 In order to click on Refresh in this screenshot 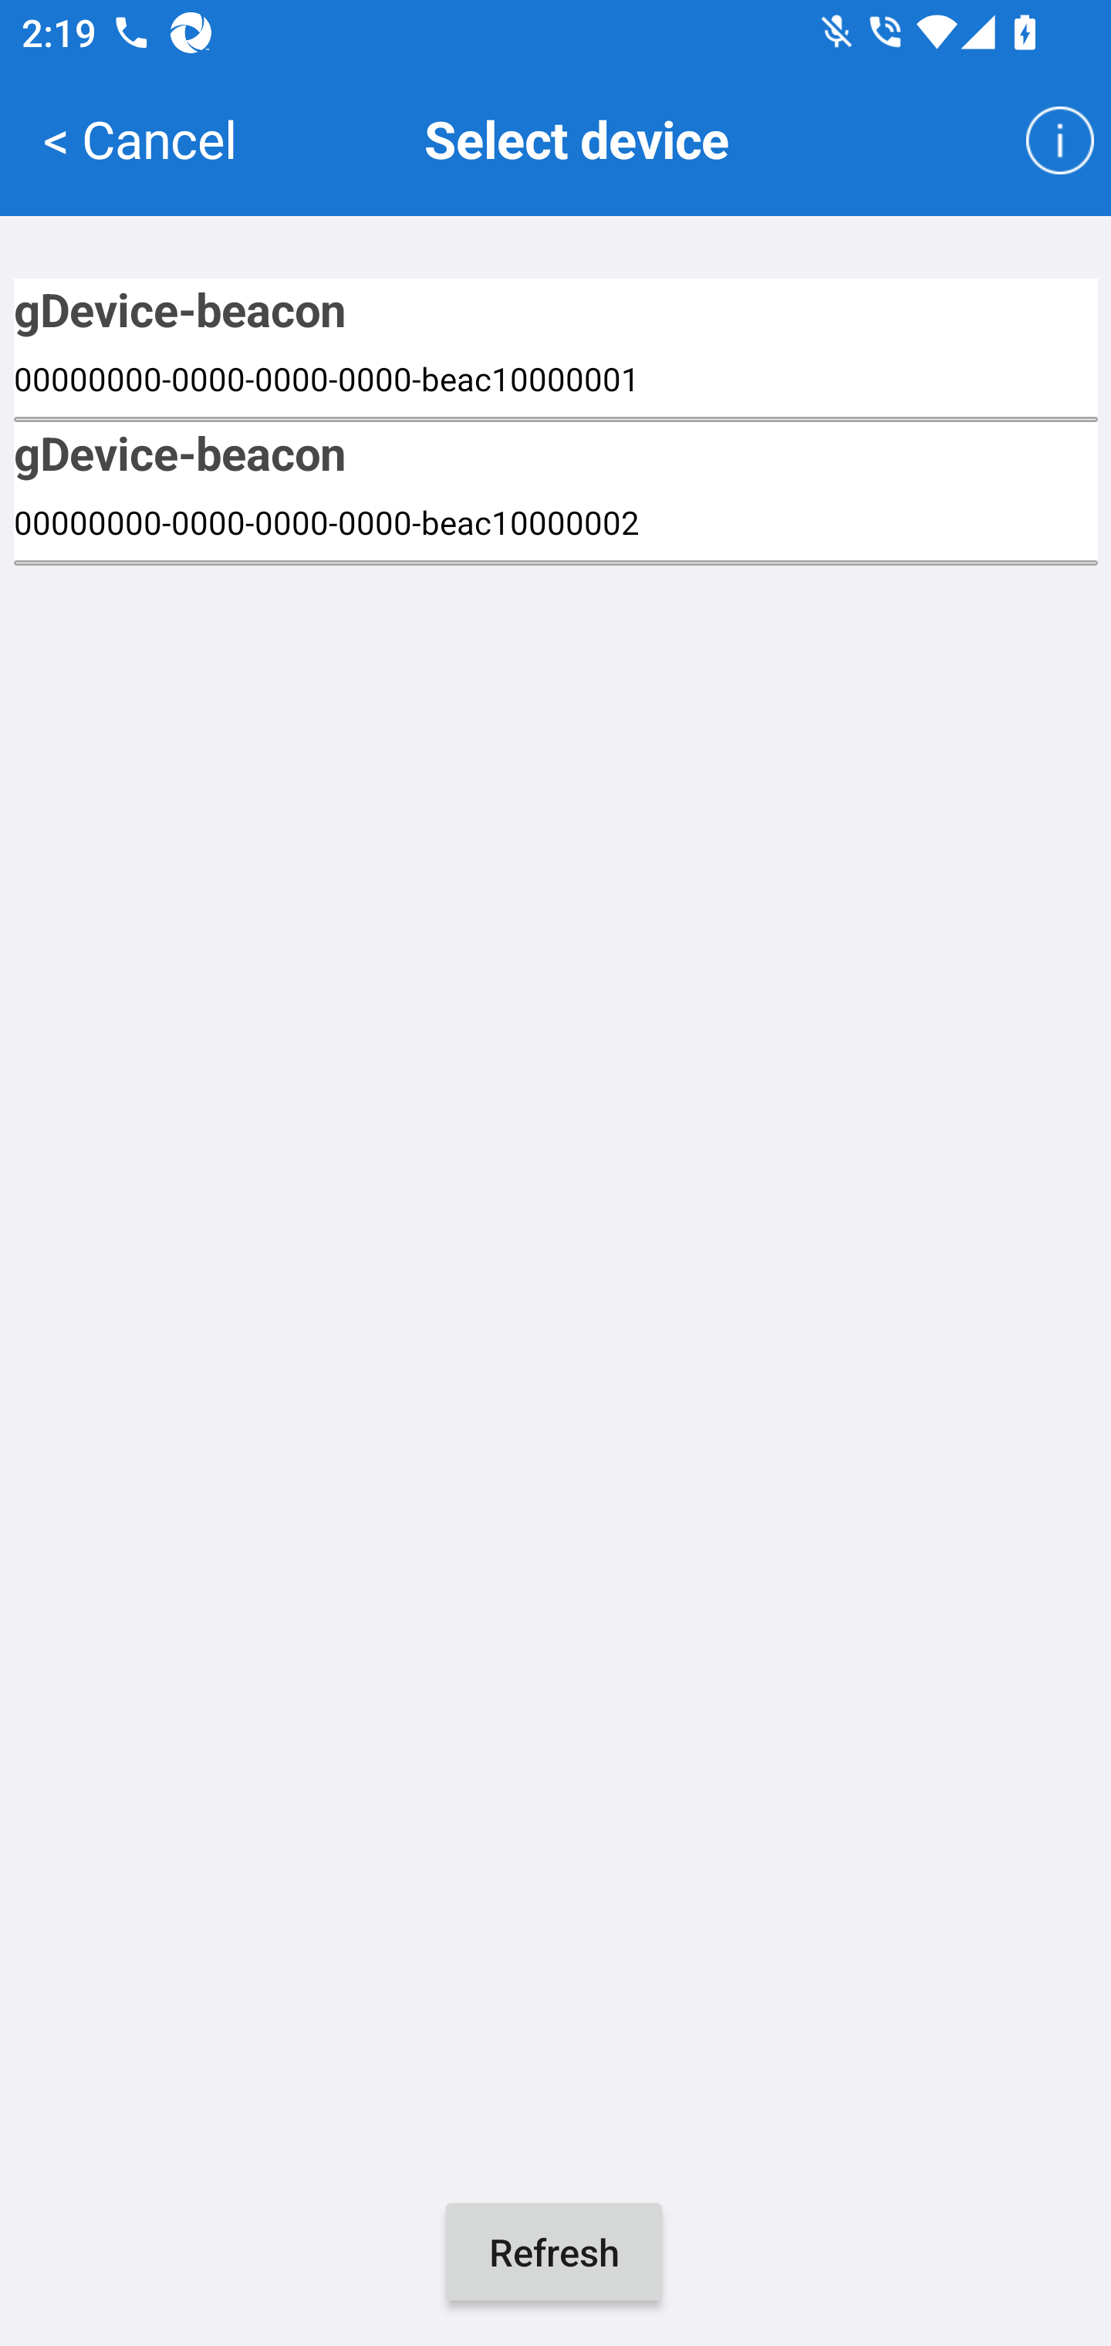, I will do `click(554, 2252)`.